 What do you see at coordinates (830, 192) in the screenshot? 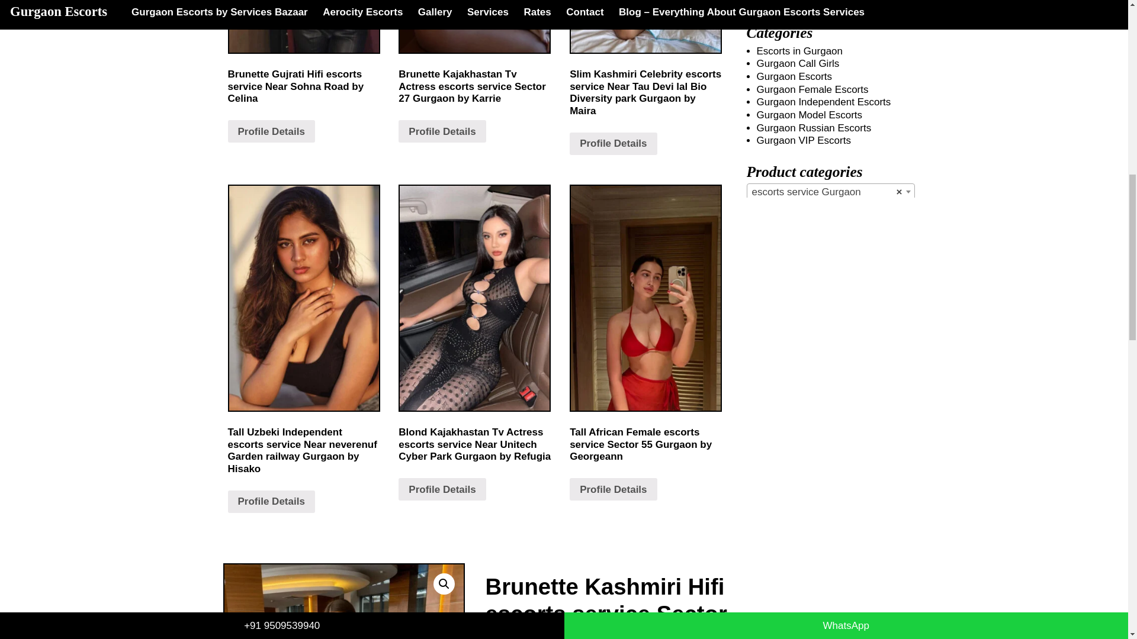
I see `escorts service Gurgaon` at bounding box center [830, 192].